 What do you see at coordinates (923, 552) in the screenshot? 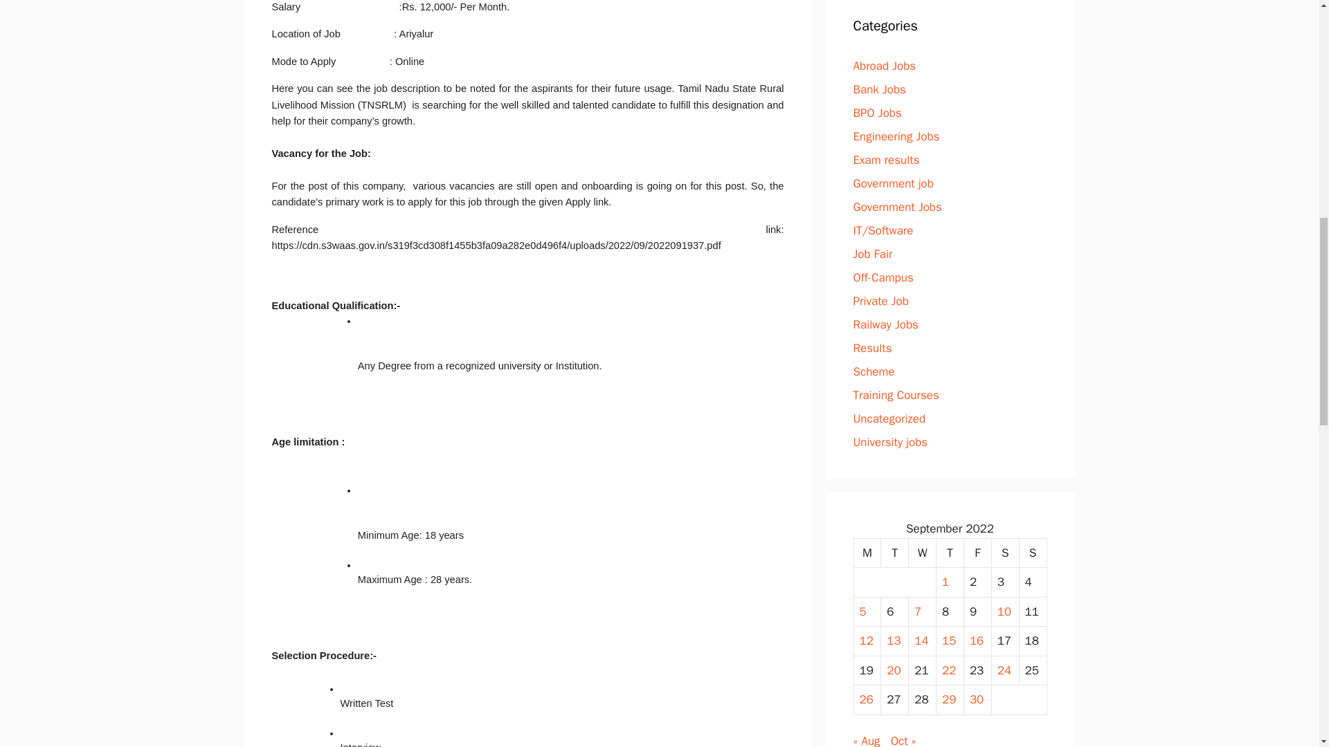
I see `Wednesday` at bounding box center [923, 552].